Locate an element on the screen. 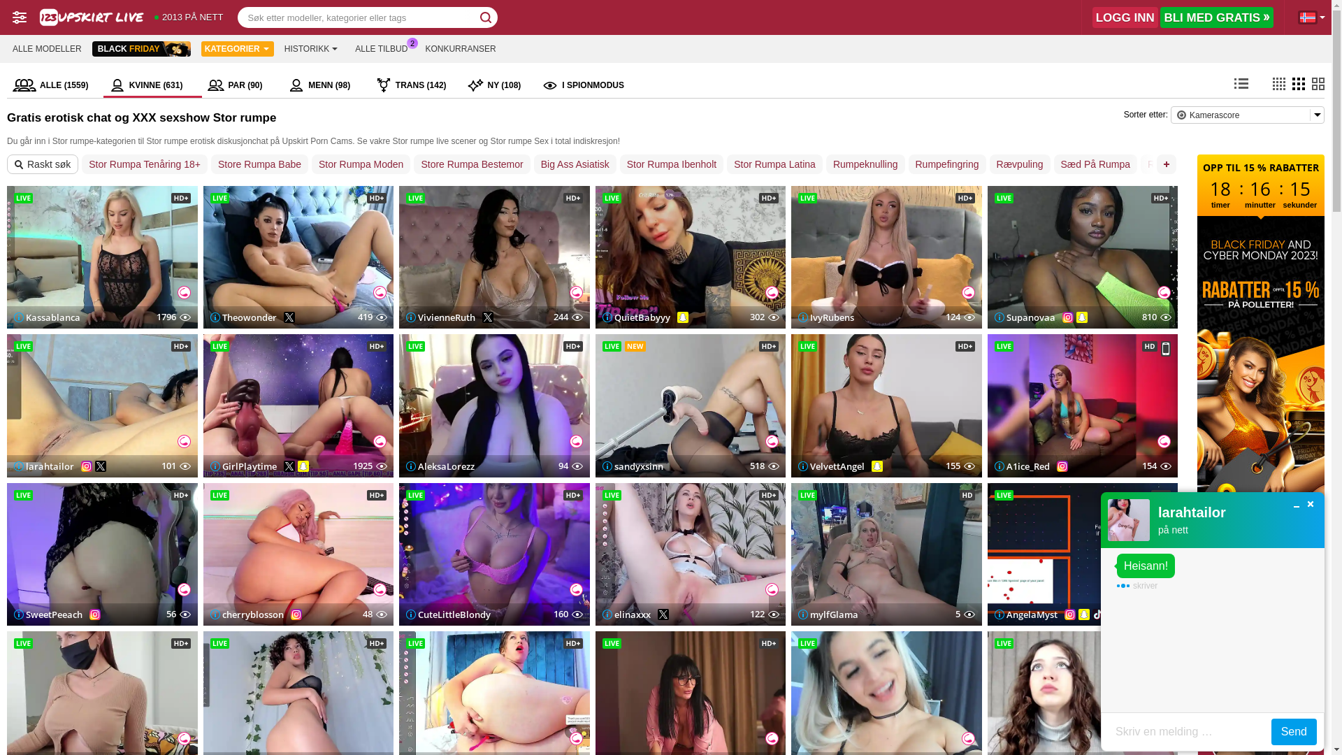 The height and width of the screenshot is (755, 1342). QuietBabyyy is located at coordinates (636, 317).